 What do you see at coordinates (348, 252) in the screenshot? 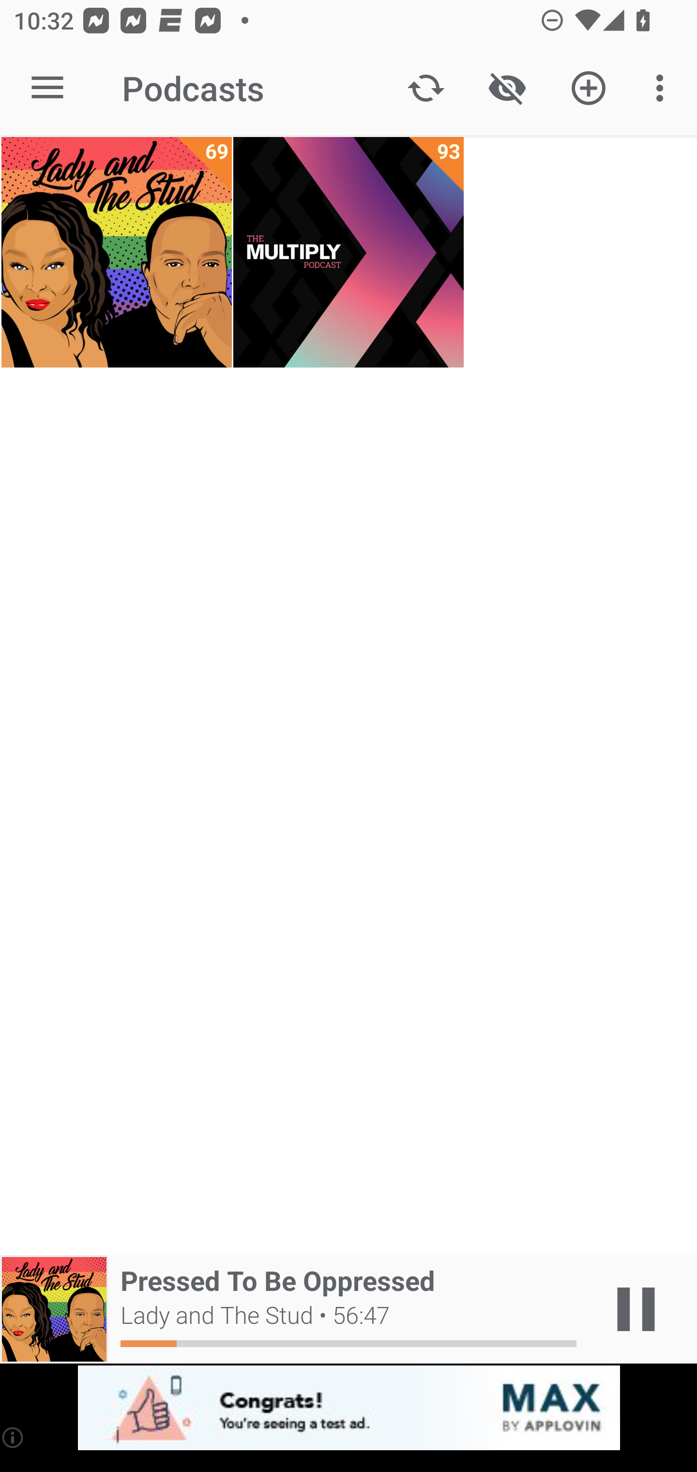
I see `The Multiply Podcast 93` at bounding box center [348, 252].